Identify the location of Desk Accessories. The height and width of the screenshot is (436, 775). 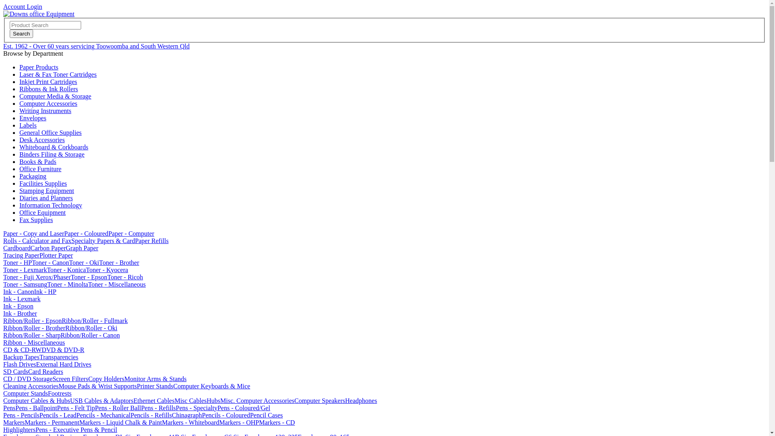
(42, 140).